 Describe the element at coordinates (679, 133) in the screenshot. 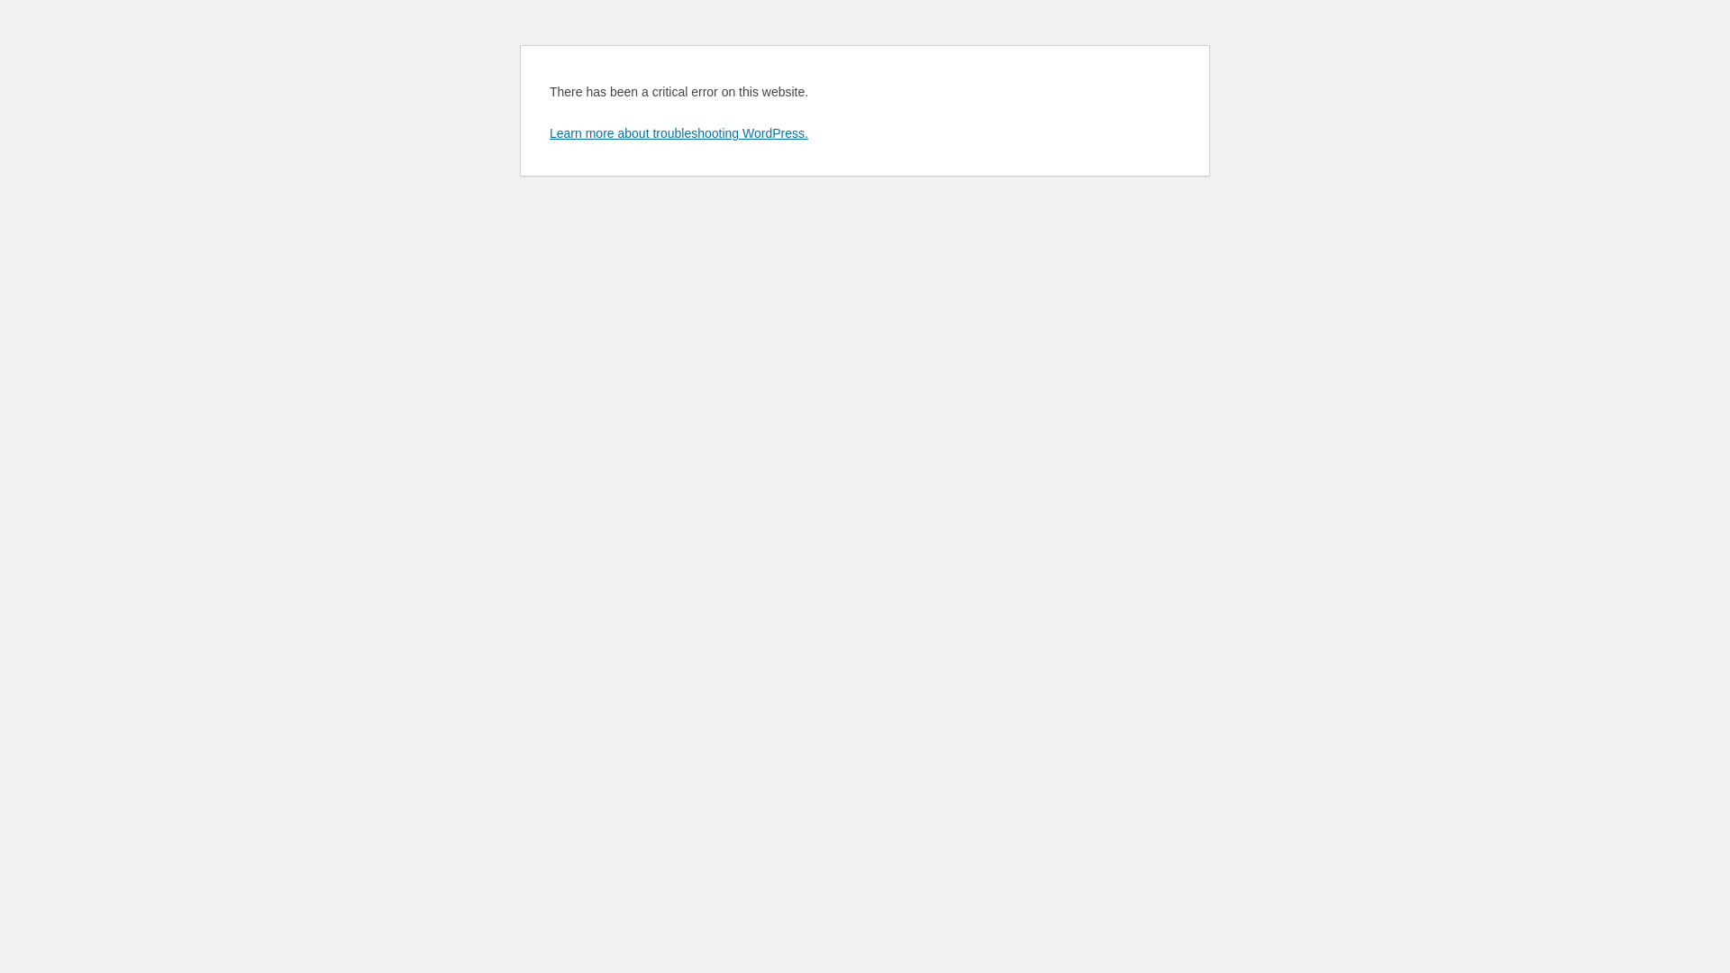

I see `Learn more about troubleshooting WordPress.` at that location.